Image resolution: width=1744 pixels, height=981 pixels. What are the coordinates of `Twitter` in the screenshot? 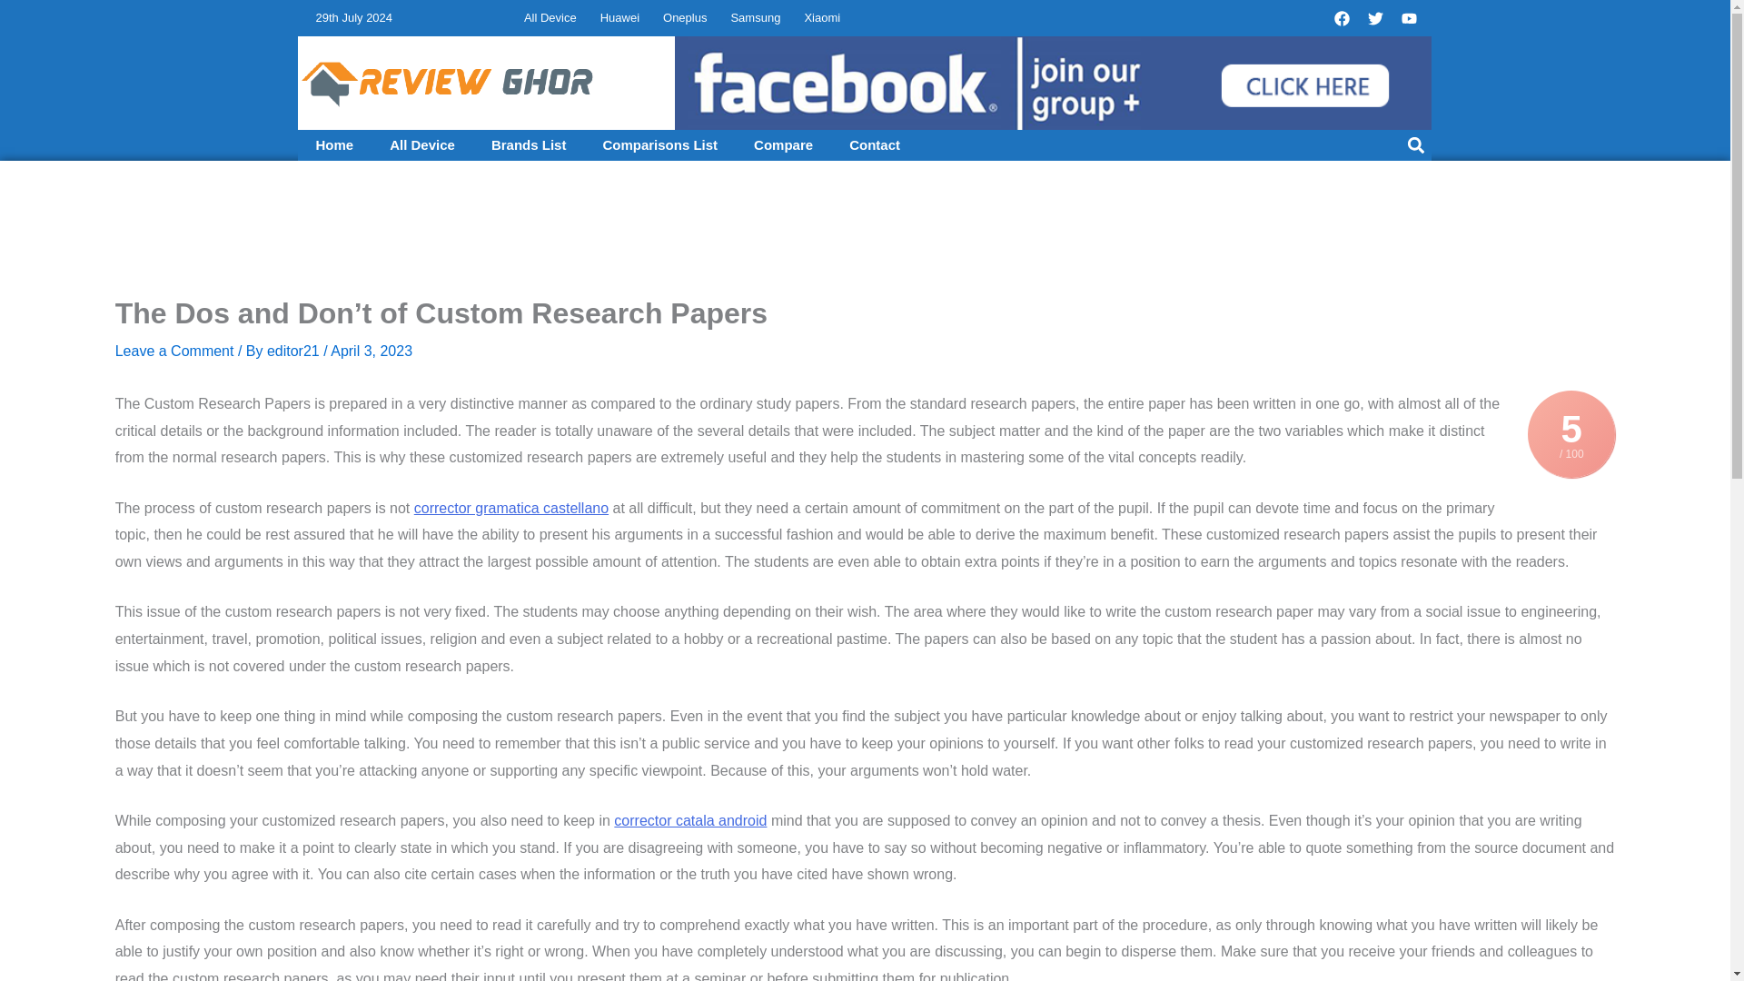 It's located at (1375, 18).